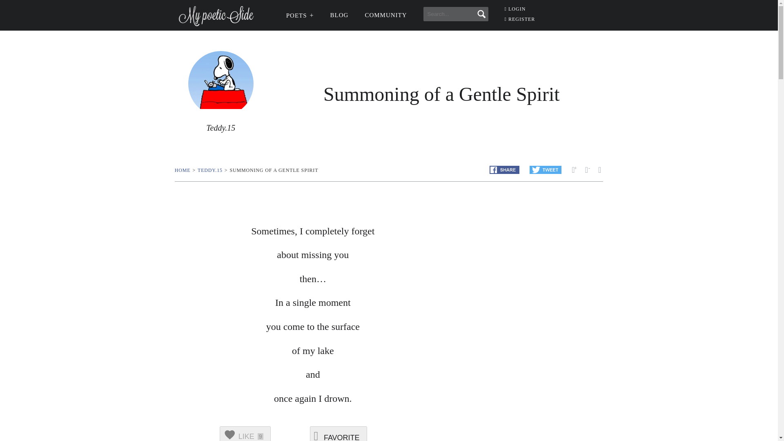 This screenshot has width=784, height=441. I want to click on  LOGIN, so click(515, 9).